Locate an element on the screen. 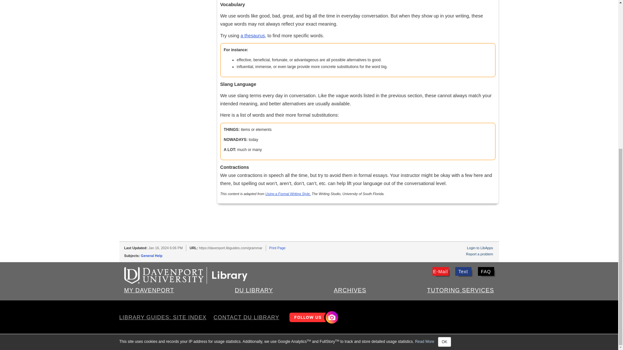 The image size is (623, 350). Using a Formal Writing Style, is located at coordinates (288, 193).